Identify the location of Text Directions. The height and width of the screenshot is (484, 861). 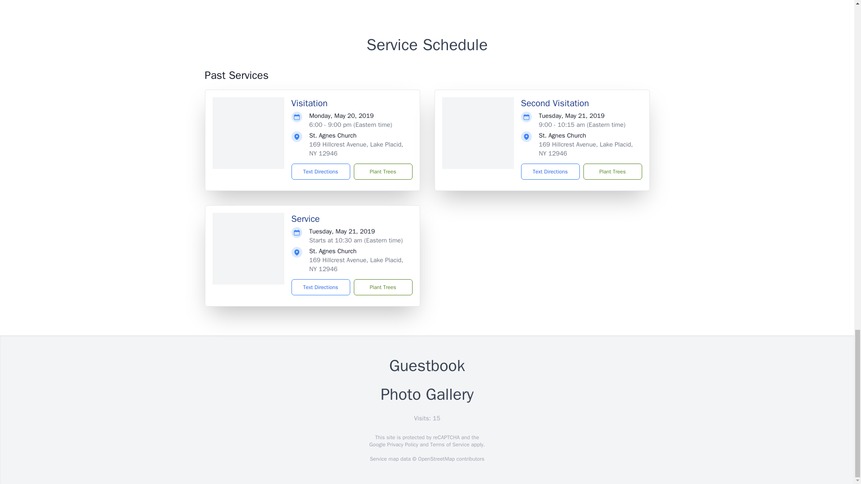
(321, 171).